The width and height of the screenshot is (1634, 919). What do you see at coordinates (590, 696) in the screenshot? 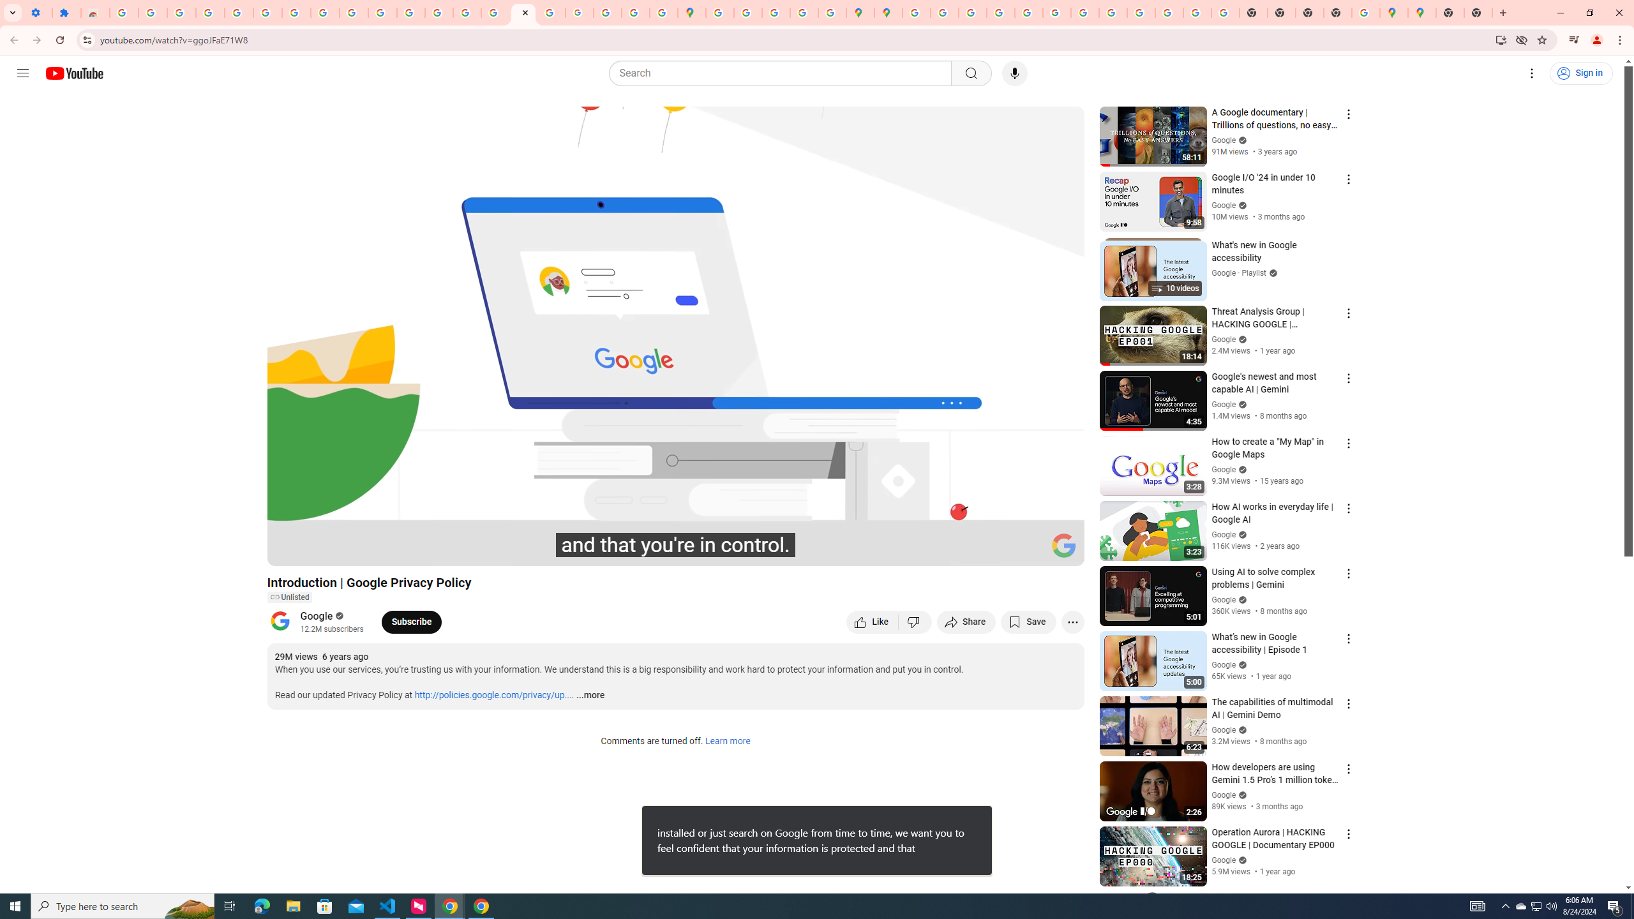
I see `...more` at bounding box center [590, 696].